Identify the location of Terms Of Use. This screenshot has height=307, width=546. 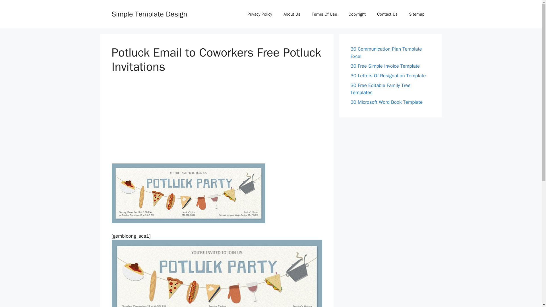
(324, 14).